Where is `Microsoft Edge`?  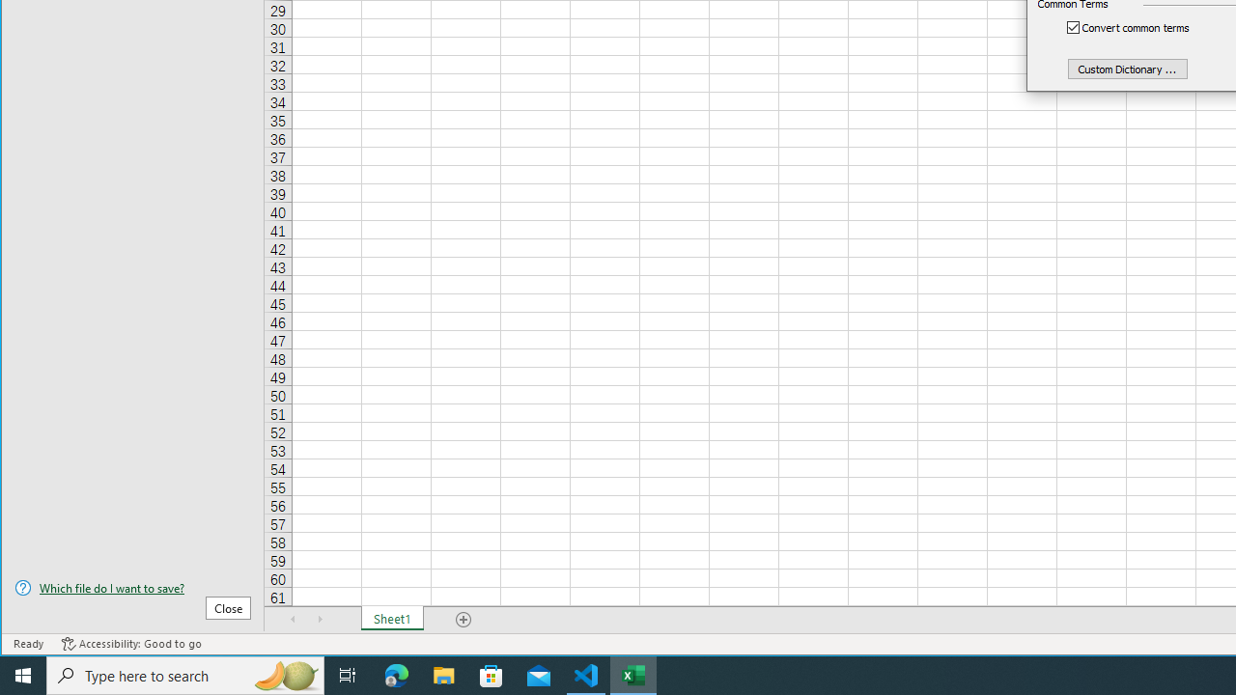 Microsoft Edge is located at coordinates (397, 676).